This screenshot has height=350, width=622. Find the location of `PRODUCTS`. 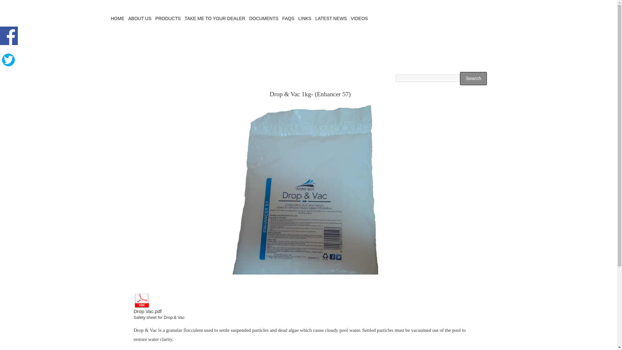

PRODUCTS is located at coordinates (168, 19).